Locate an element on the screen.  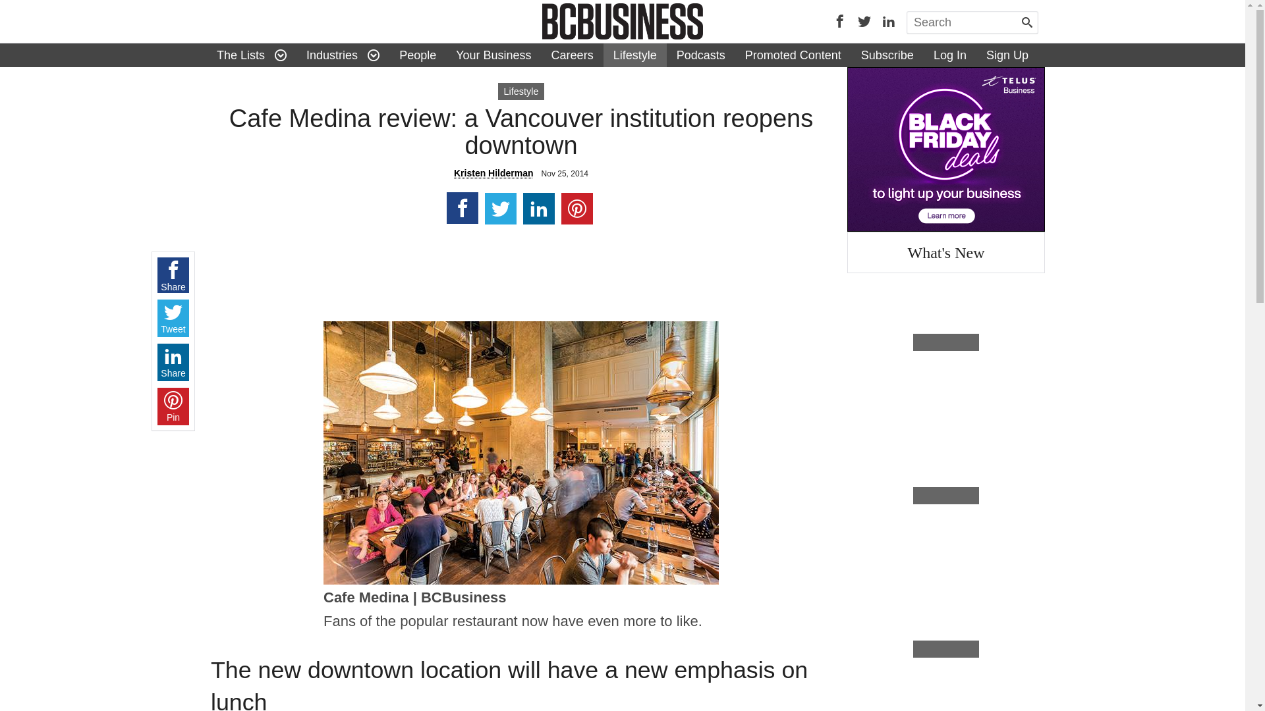
Promoted Content is located at coordinates (793, 55).